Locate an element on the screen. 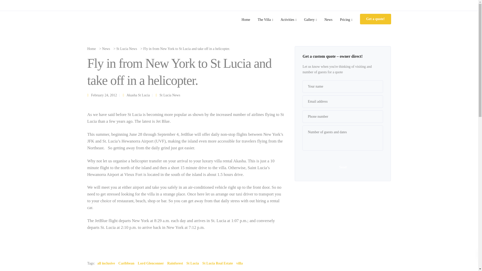  Home is located at coordinates (91, 49).